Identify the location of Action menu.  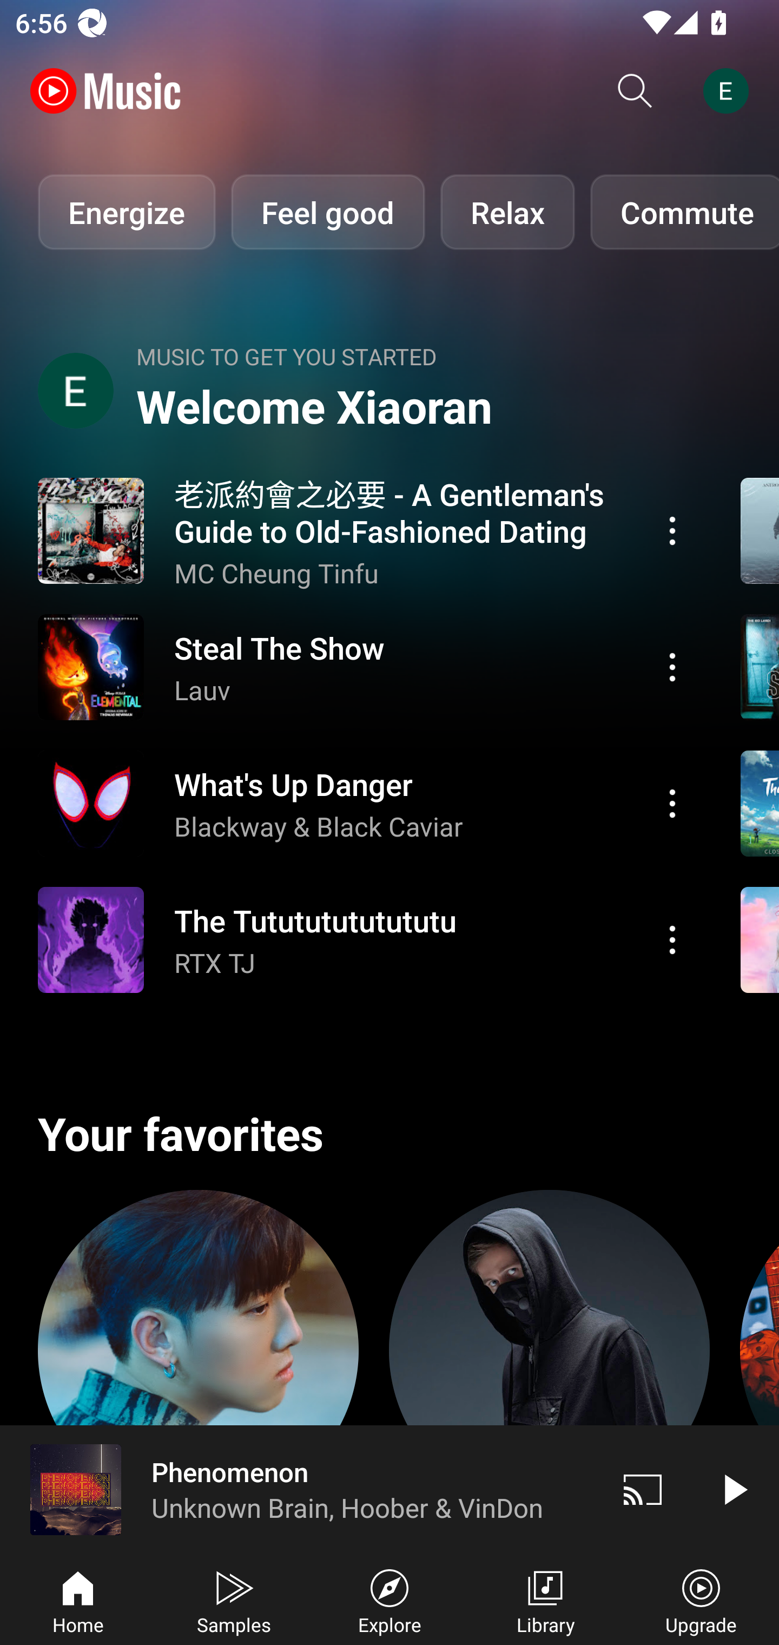
(672, 940).